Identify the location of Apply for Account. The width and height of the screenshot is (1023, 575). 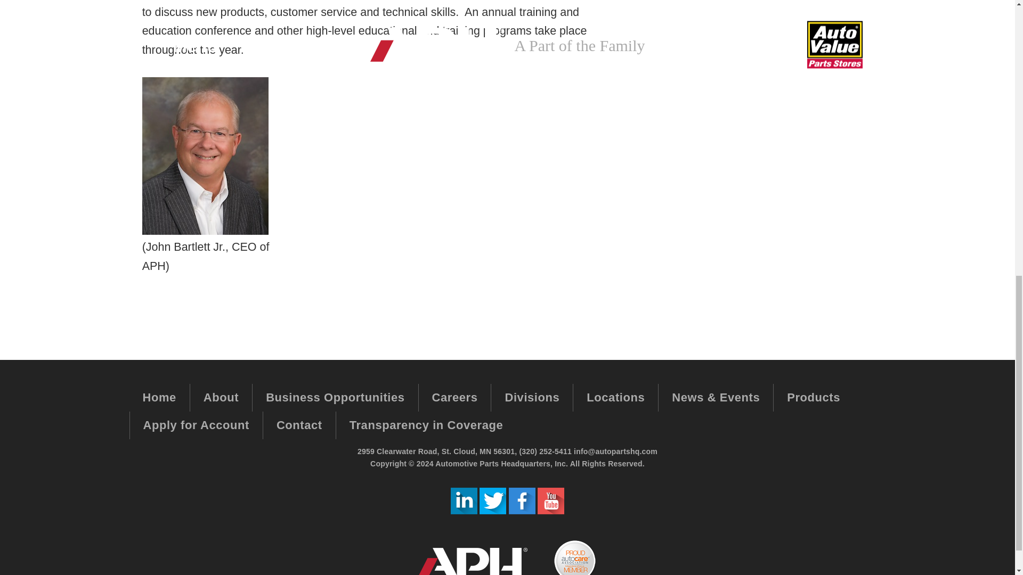
(196, 425).